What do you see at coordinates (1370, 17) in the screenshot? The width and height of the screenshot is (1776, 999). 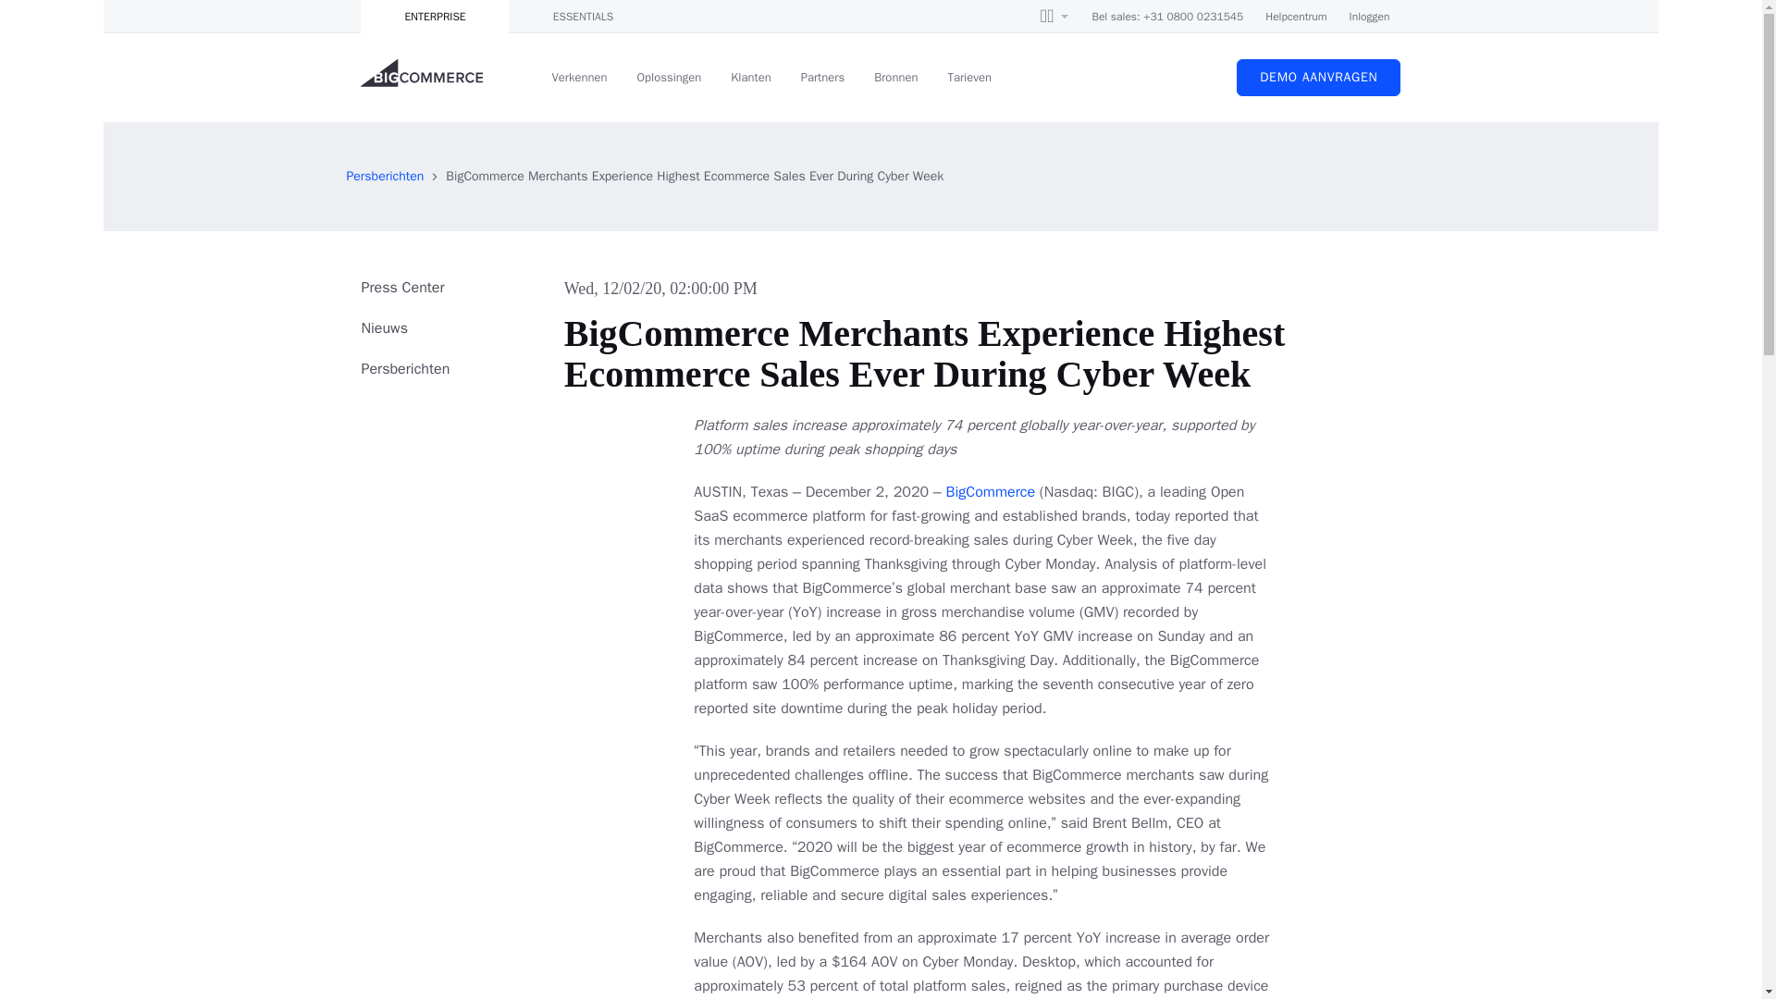 I see `Inloggen` at bounding box center [1370, 17].